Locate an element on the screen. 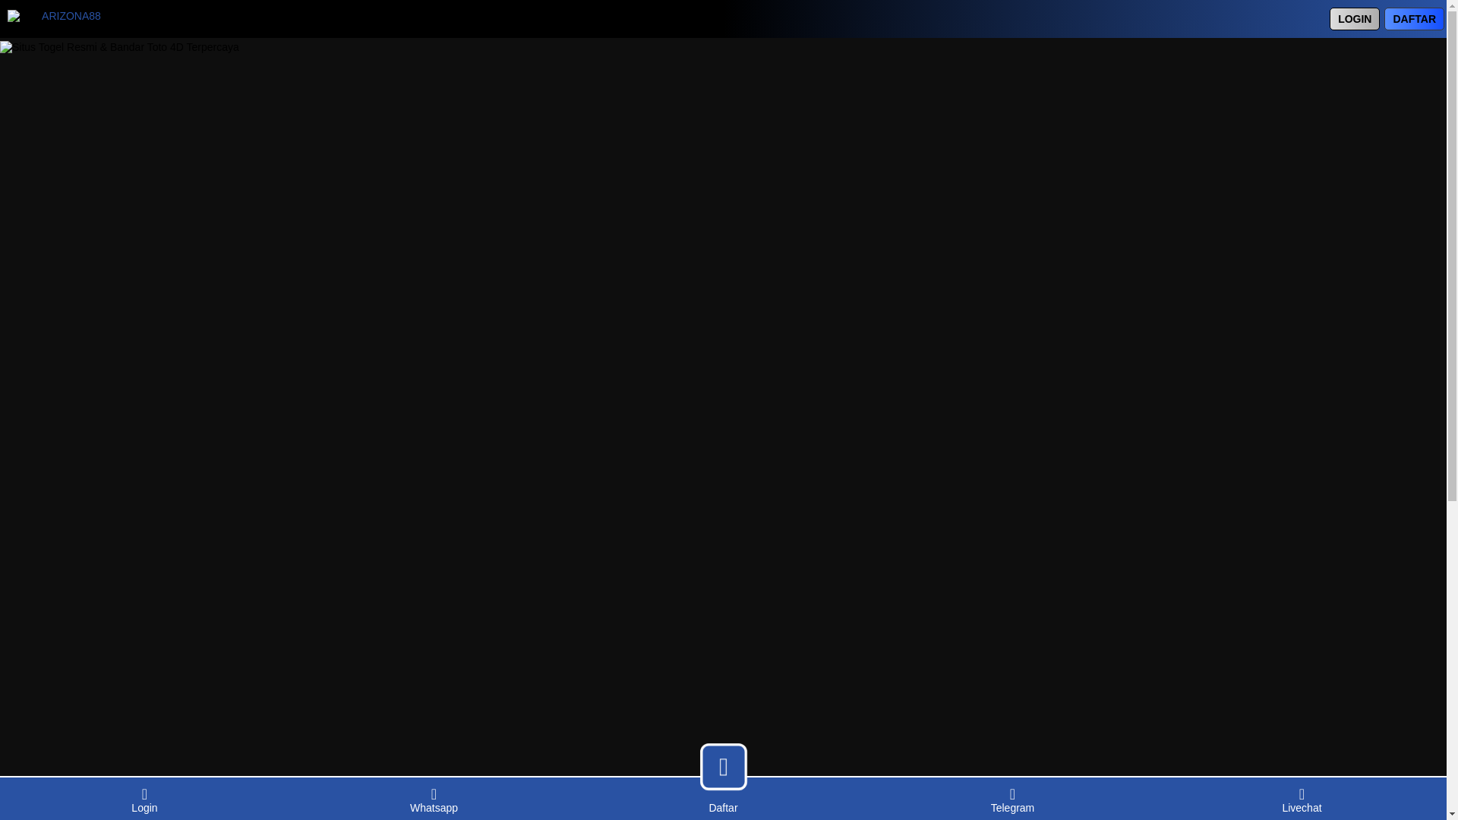  Login is located at coordinates (144, 799).